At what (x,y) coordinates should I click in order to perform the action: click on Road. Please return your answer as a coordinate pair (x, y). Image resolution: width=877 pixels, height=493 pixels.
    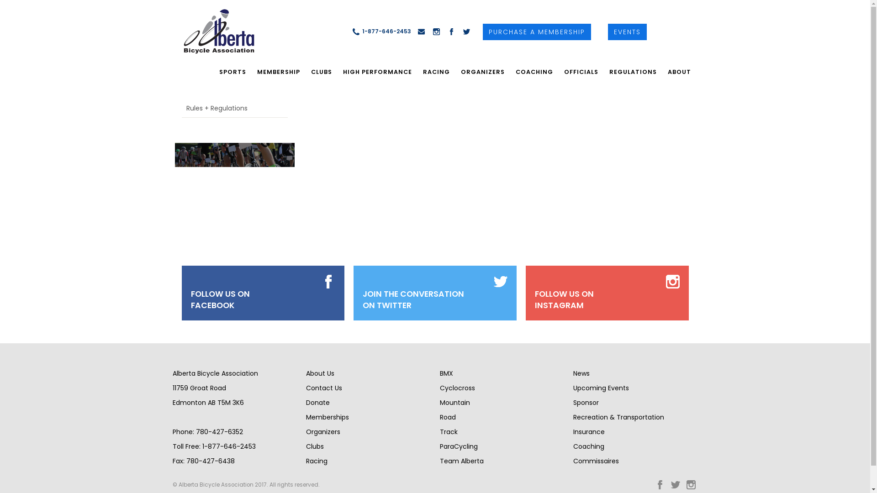
    Looking at the image, I should click on (448, 417).